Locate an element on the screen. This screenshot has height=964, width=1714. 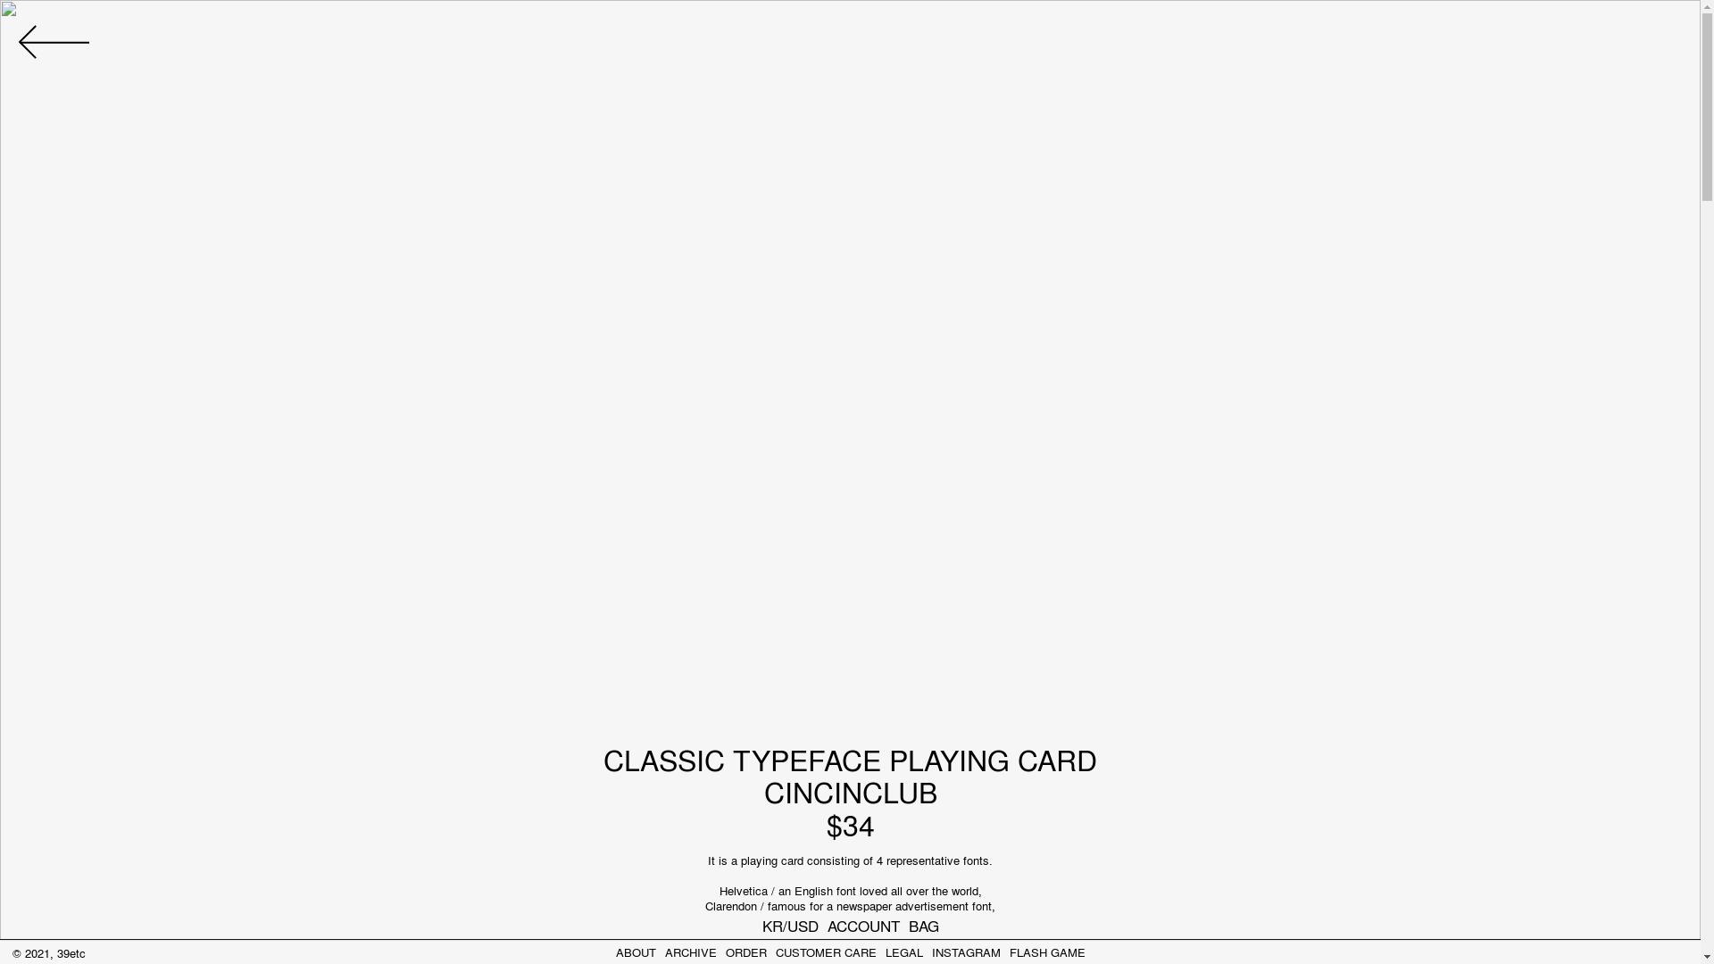
ABOUT is located at coordinates (636, 952).